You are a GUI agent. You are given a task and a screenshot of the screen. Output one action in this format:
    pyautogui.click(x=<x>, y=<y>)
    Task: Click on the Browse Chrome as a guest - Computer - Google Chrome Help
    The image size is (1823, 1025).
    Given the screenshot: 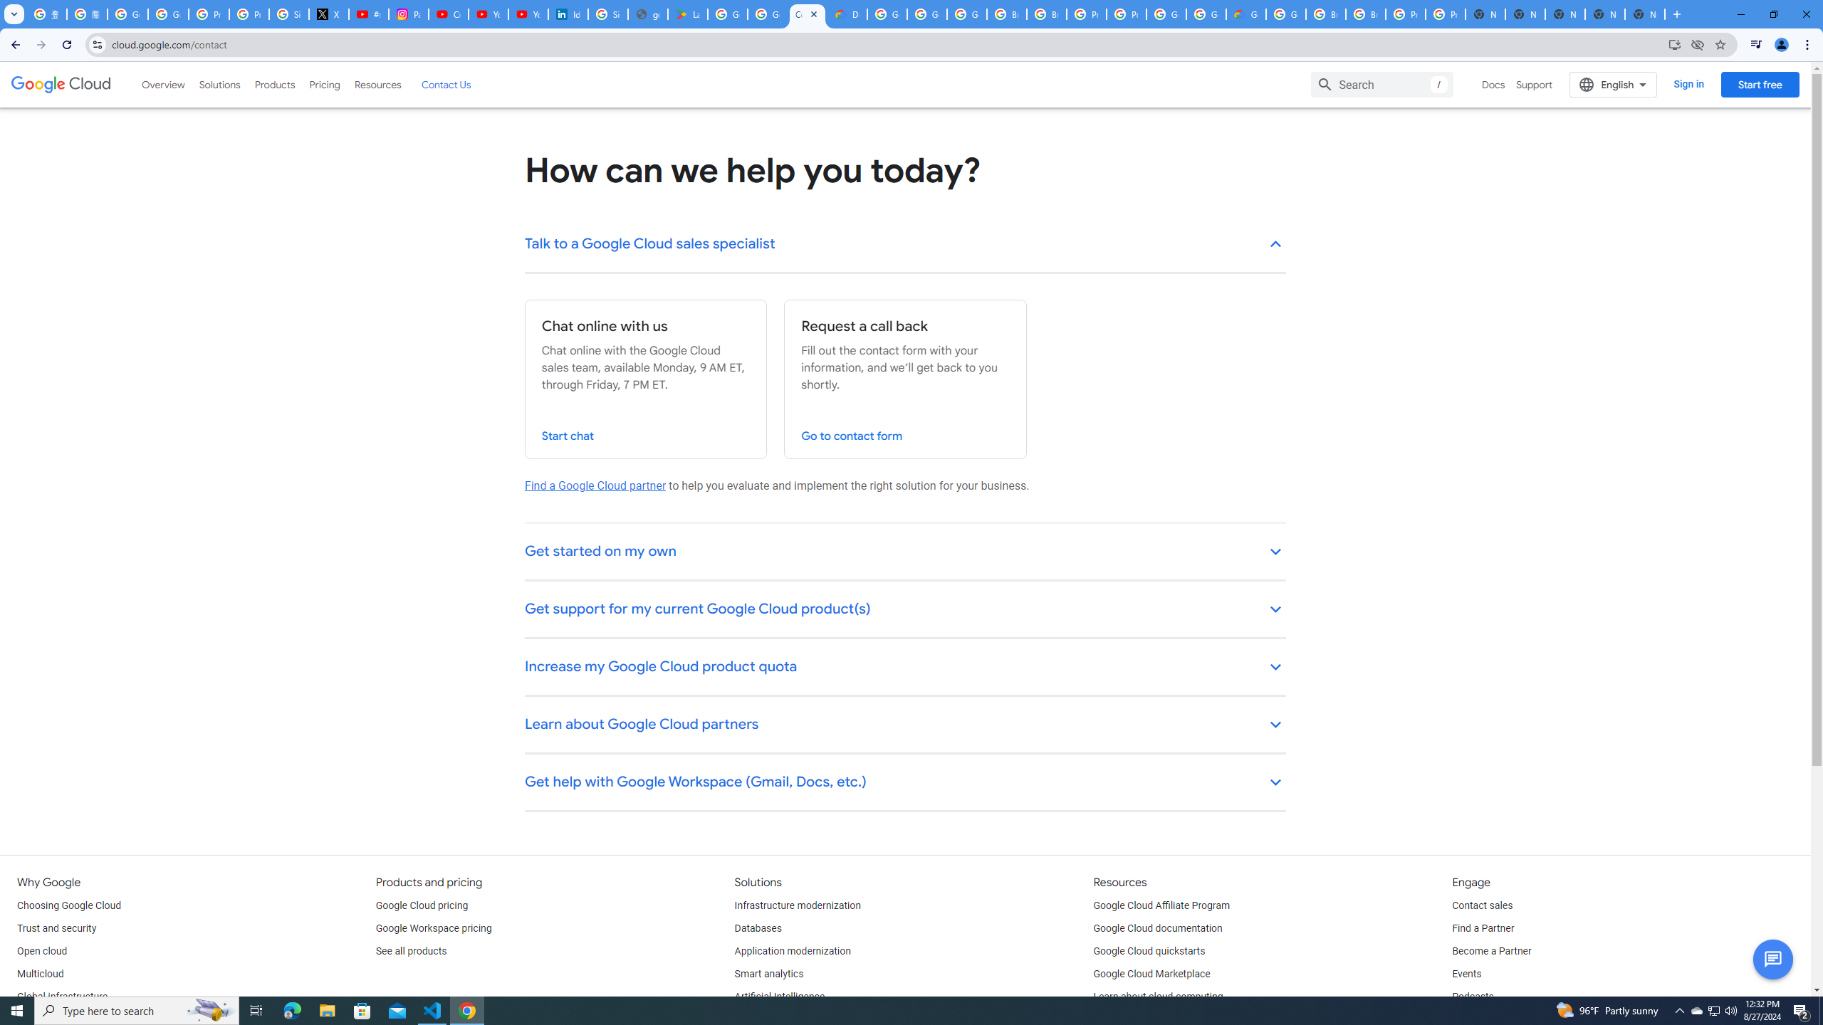 What is the action you would take?
    pyautogui.click(x=1047, y=14)
    